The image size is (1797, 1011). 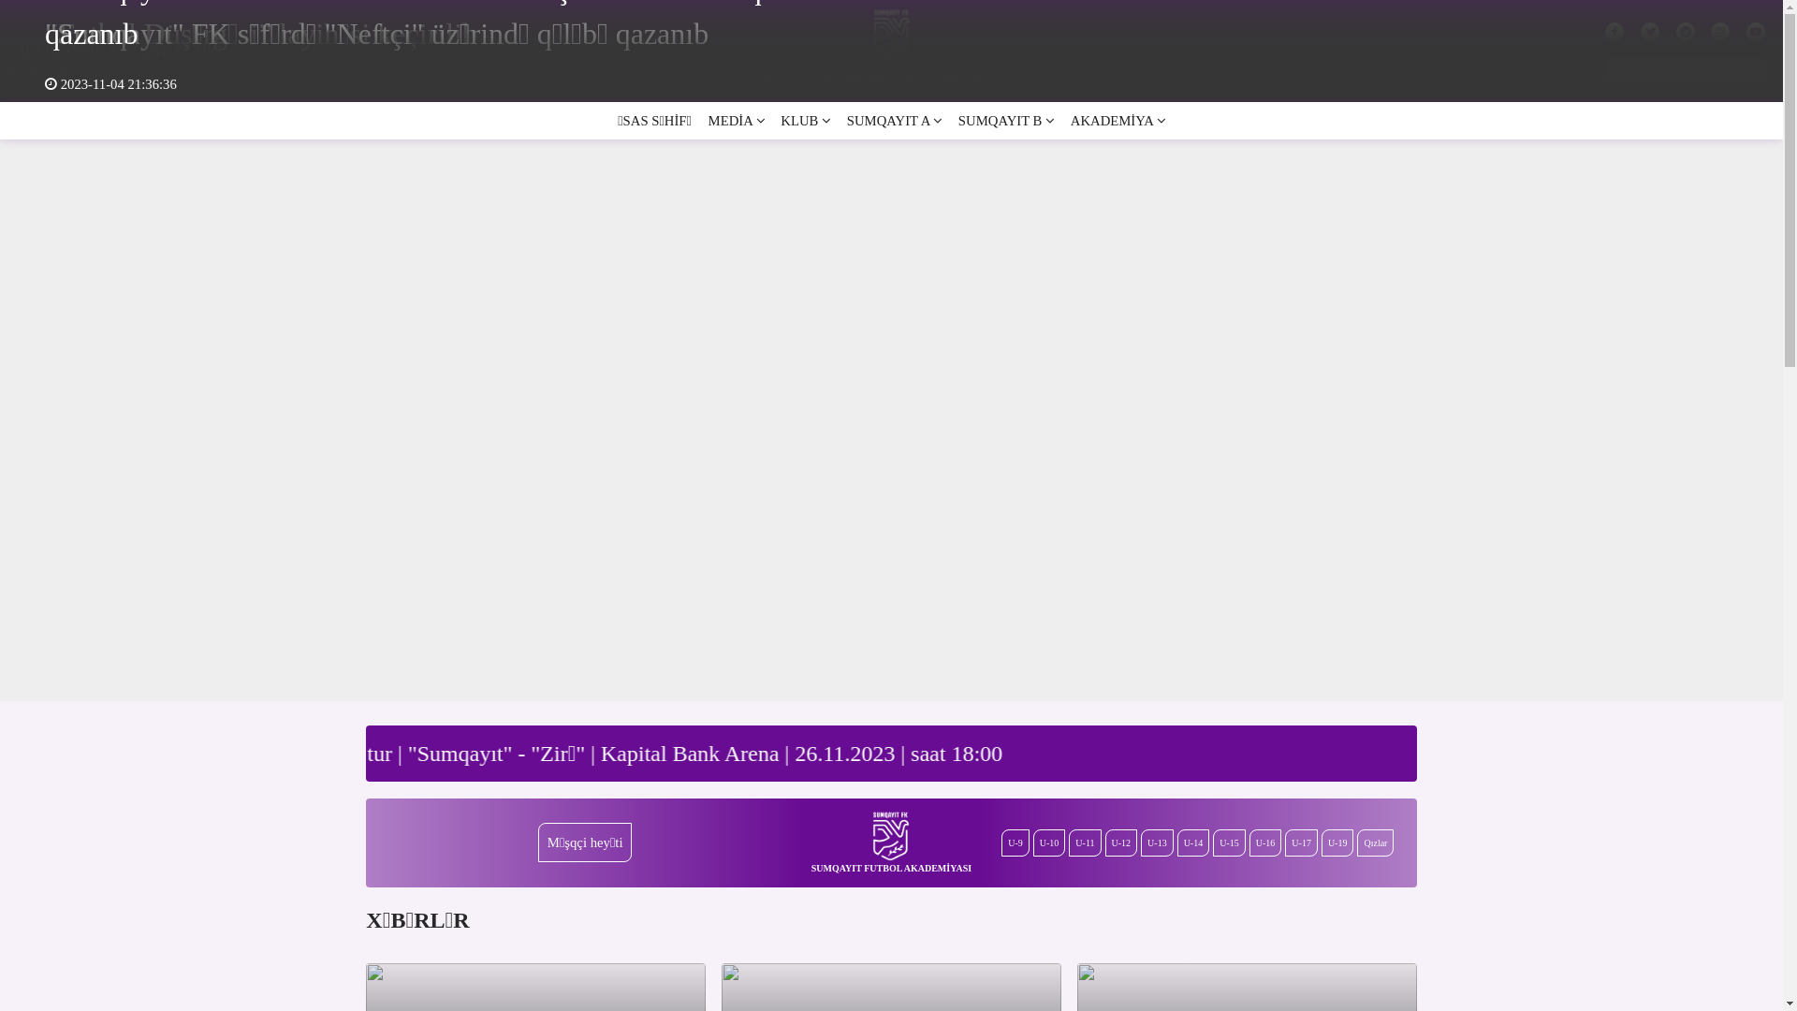 I want to click on U-17, so click(x=1301, y=842).